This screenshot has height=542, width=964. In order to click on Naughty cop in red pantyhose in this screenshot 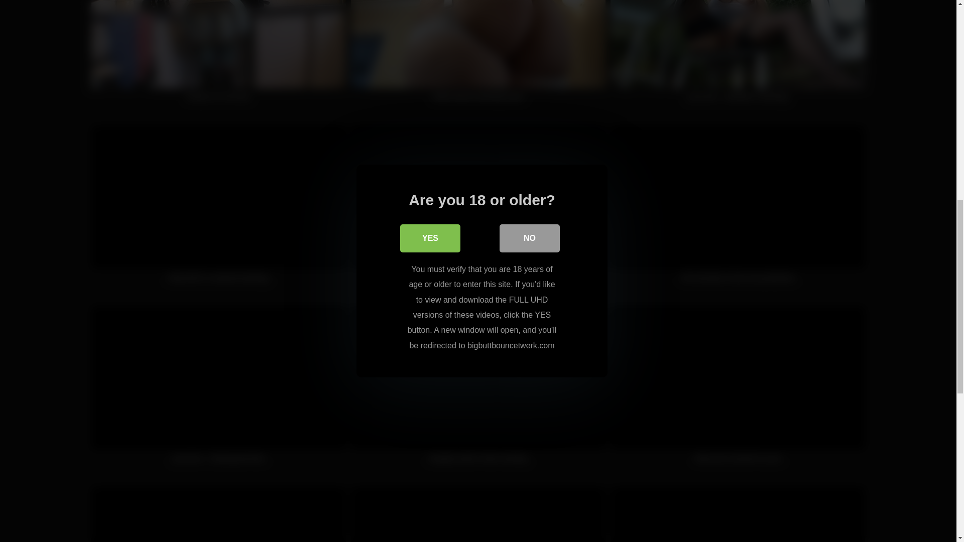, I will do `click(478, 210)`.